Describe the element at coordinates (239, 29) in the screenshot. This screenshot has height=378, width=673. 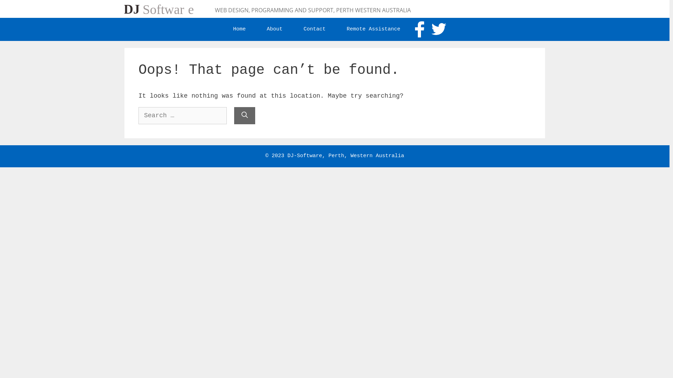
I see `Home` at that location.